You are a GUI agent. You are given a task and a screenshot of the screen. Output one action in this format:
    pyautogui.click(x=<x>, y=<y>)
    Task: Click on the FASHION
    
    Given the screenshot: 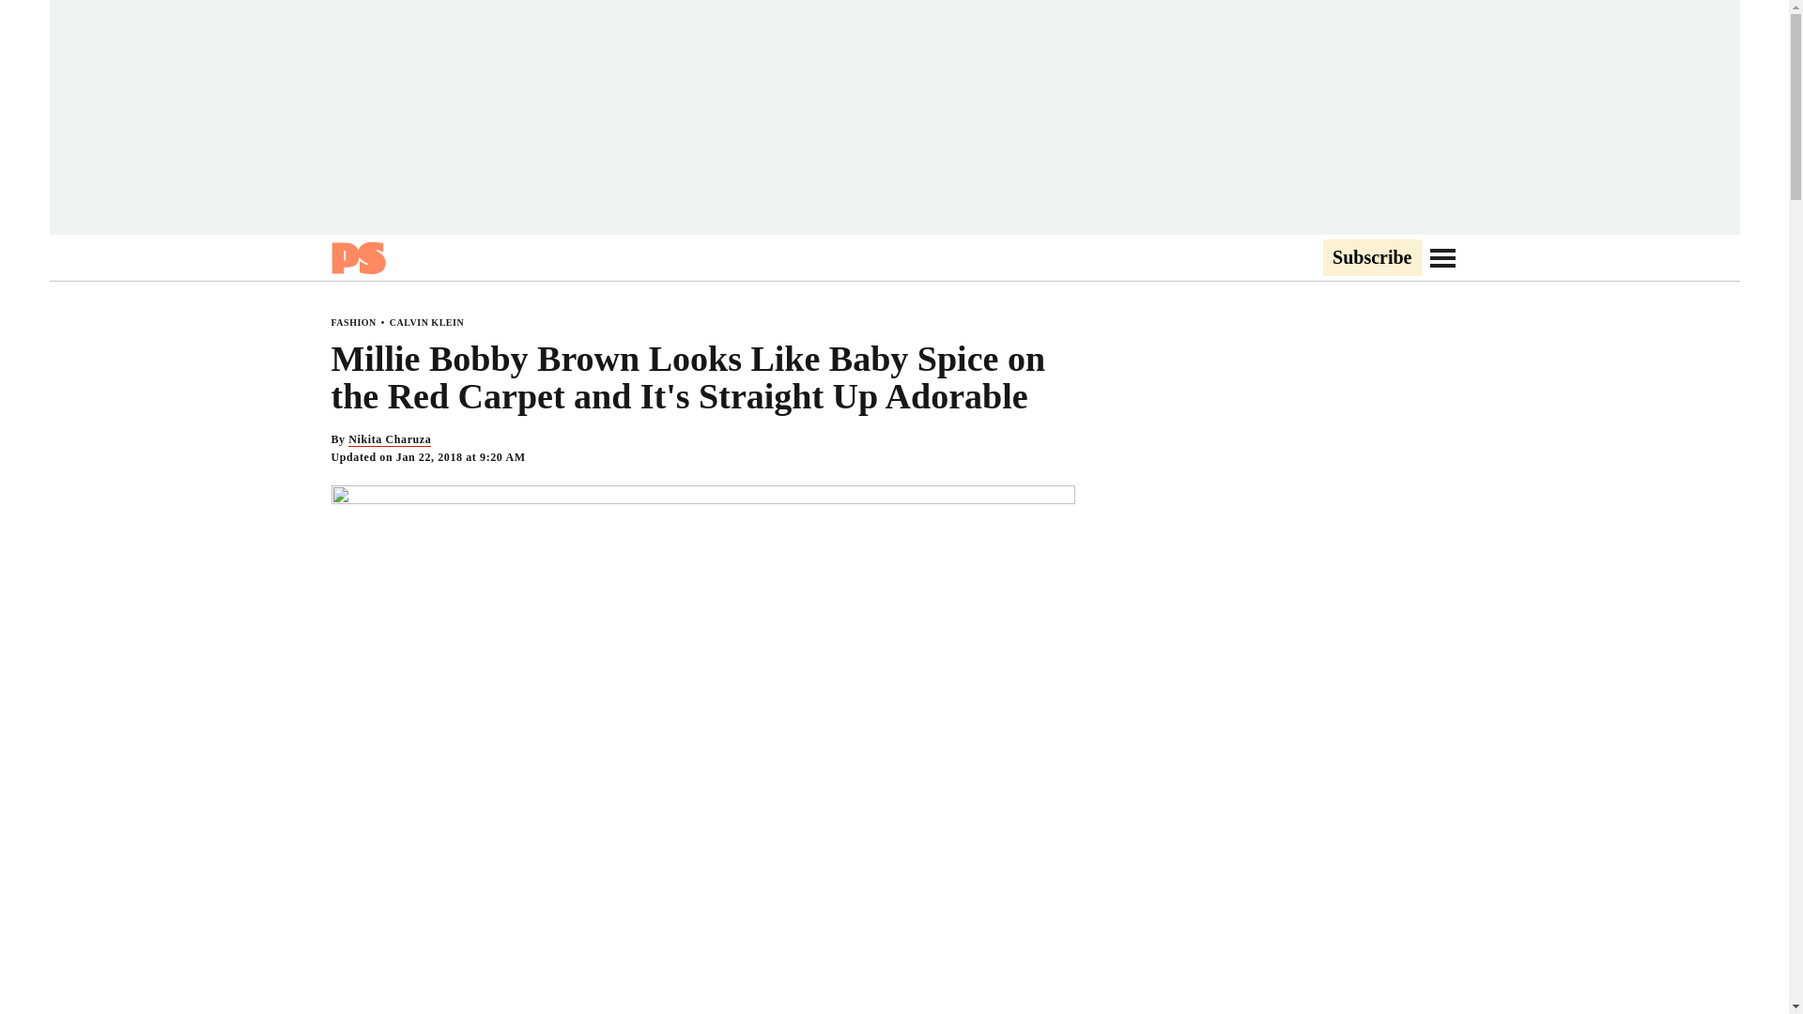 What is the action you would take?
    pyautogui.click(x=352, y=322)
    